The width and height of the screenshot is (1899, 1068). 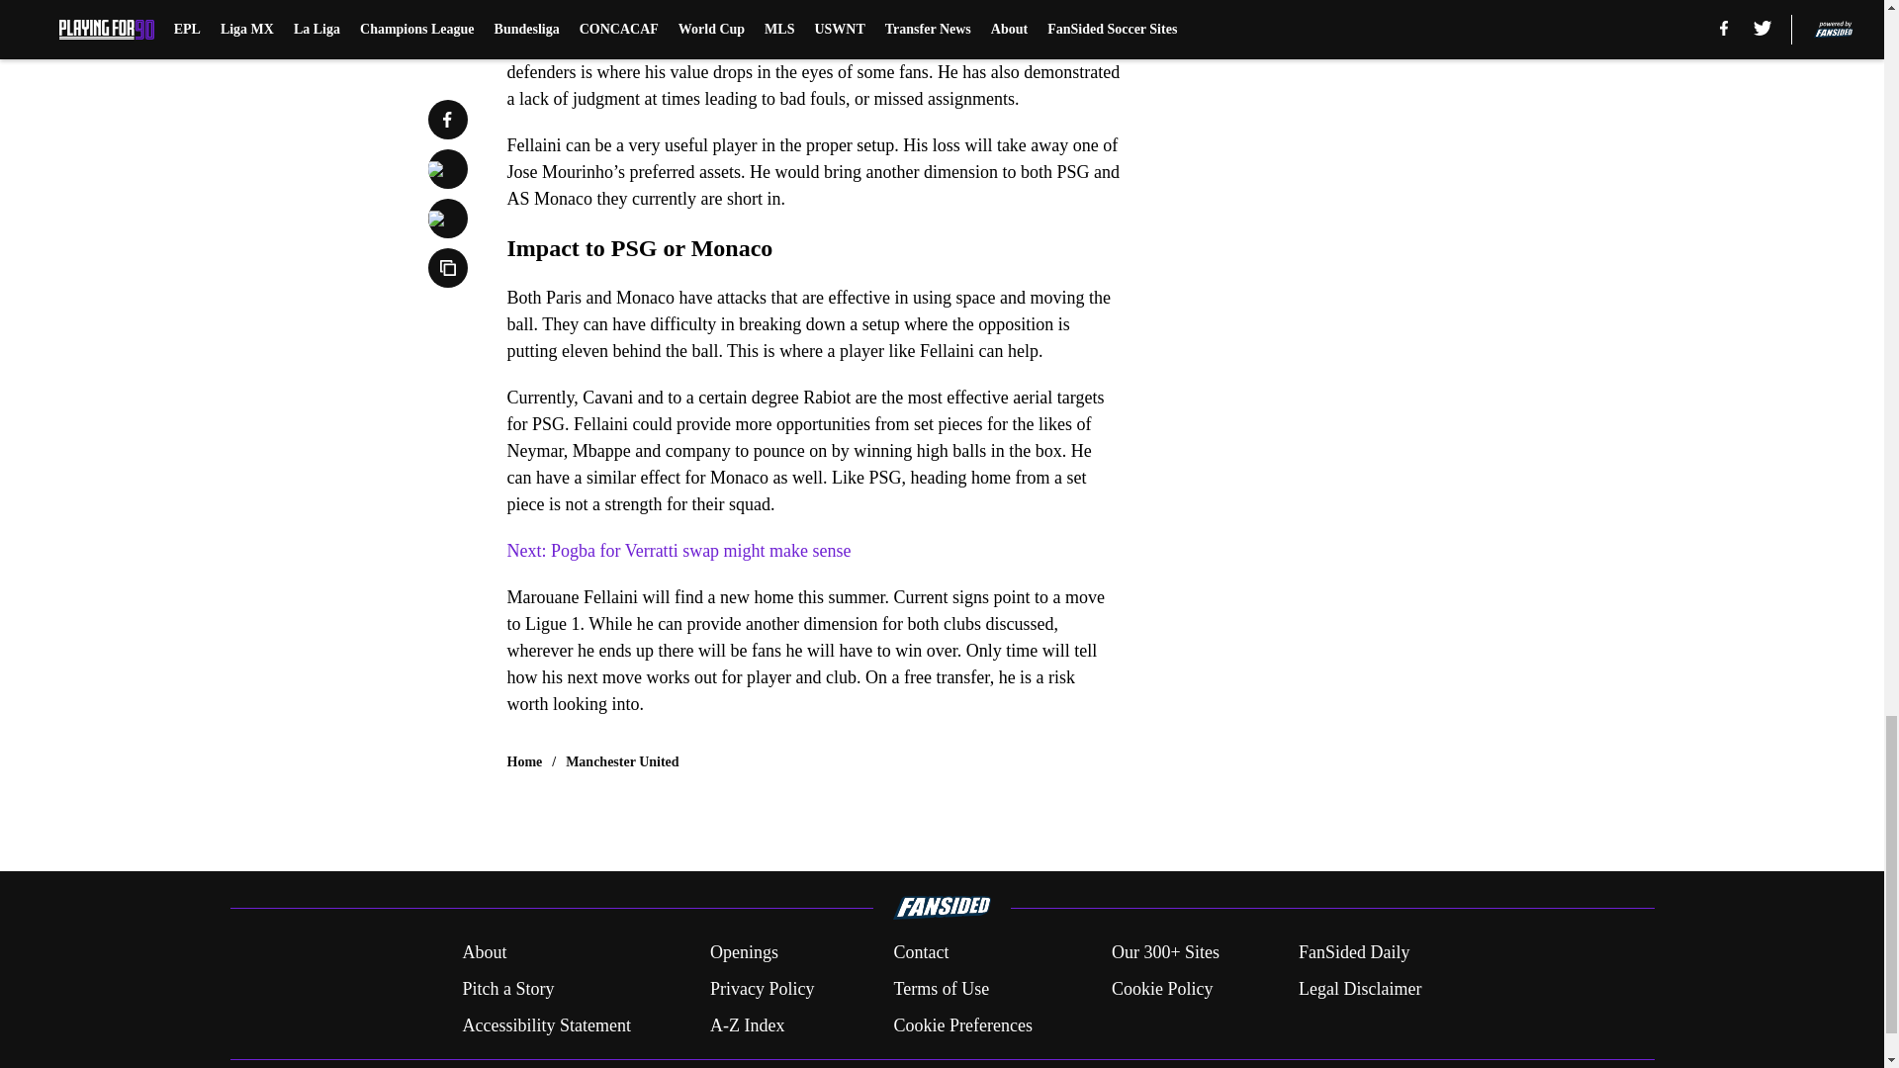 What do you see at coordinates (762, 989) in the screenshot?
I see `Privacy Policy` at bounding box center [762, 989].